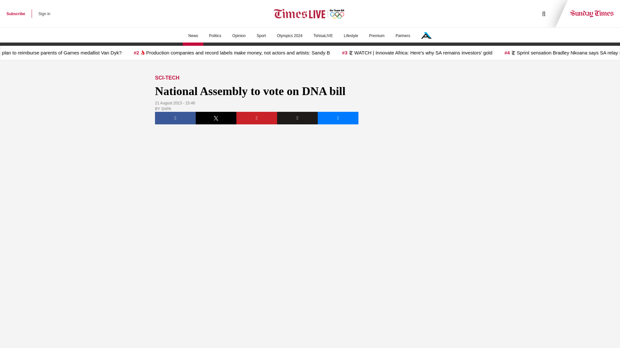 The height and width of the screenshot is (348, 620). I want to click on TshisaLIVE, so click(323, 36).